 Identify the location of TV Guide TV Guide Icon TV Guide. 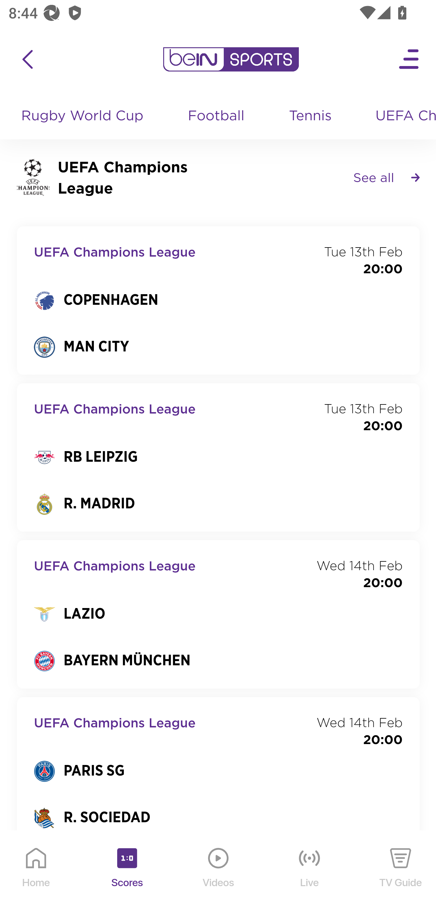
(401, 876).